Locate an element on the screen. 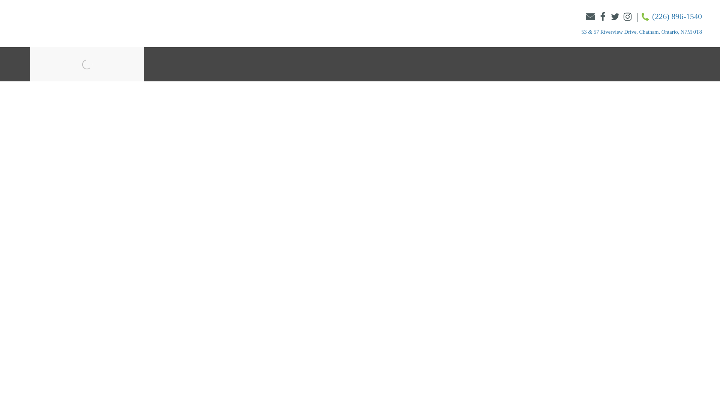 The image size is (720, 405). Instagram Icon is located at coordinates (627, 16).